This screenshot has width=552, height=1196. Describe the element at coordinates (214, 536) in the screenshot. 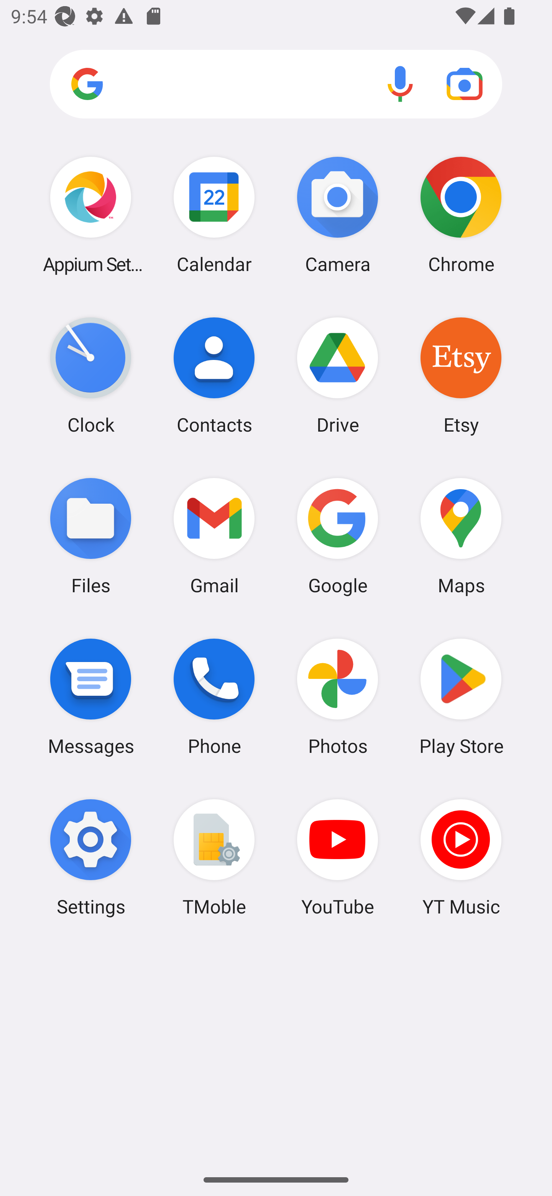

I see `Gmail` at that location.